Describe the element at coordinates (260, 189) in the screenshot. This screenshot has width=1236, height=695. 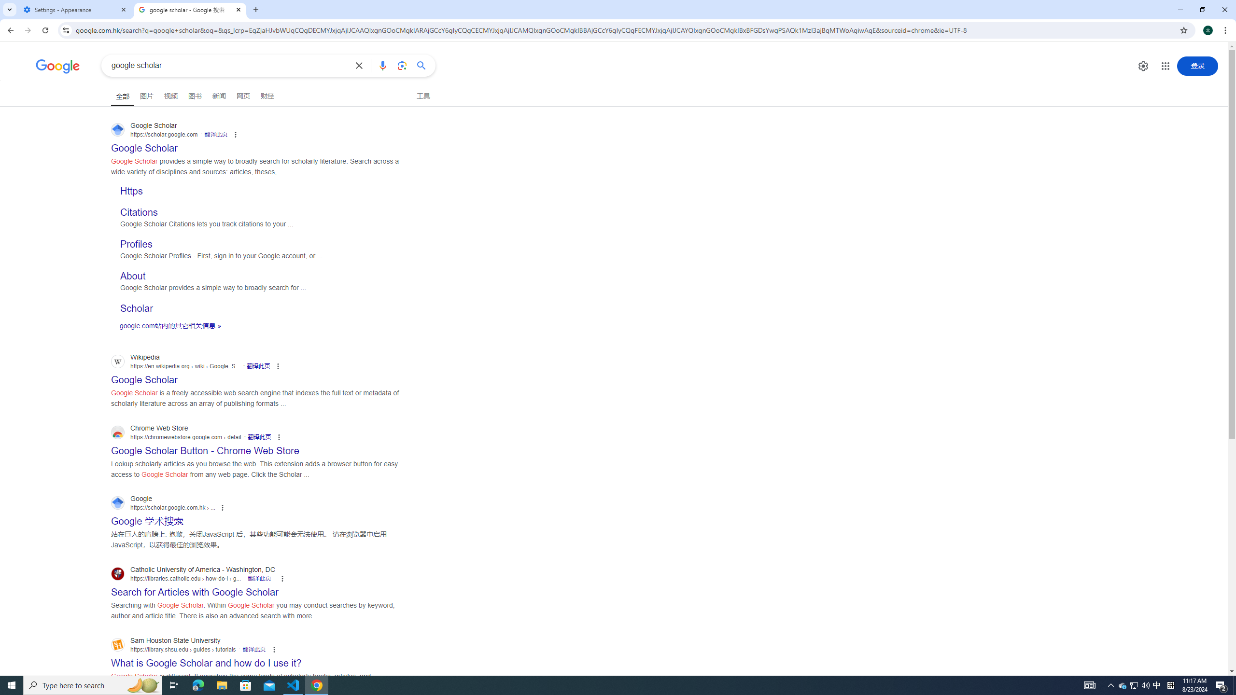
I see `Https` at that location.